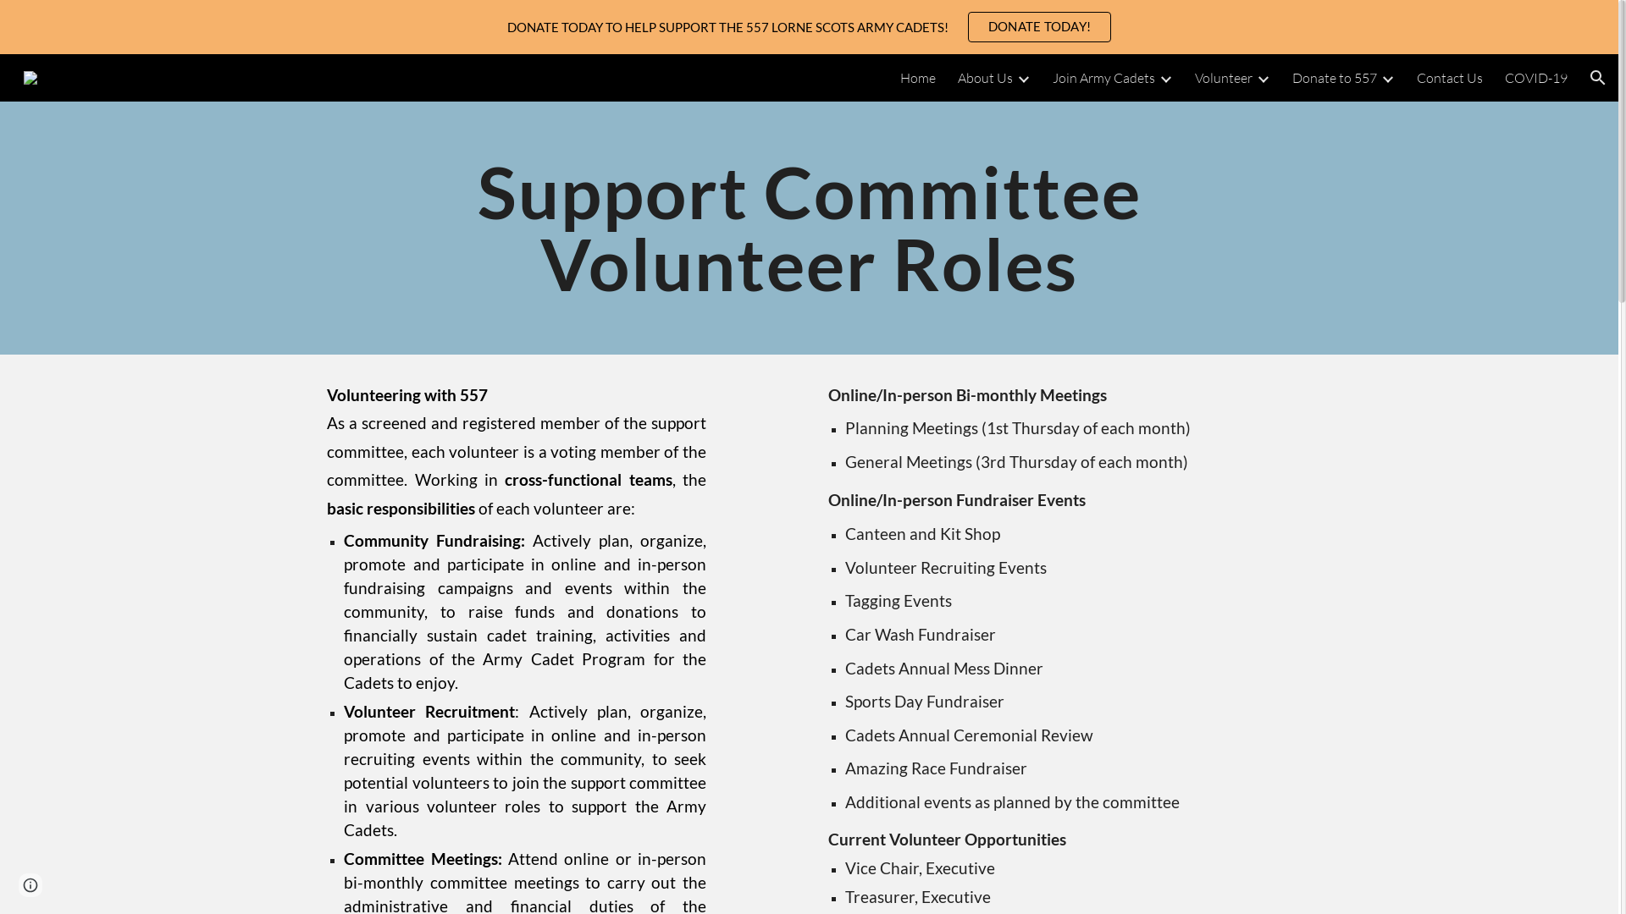  I want to click on COVID-19, so click(1536, 78).